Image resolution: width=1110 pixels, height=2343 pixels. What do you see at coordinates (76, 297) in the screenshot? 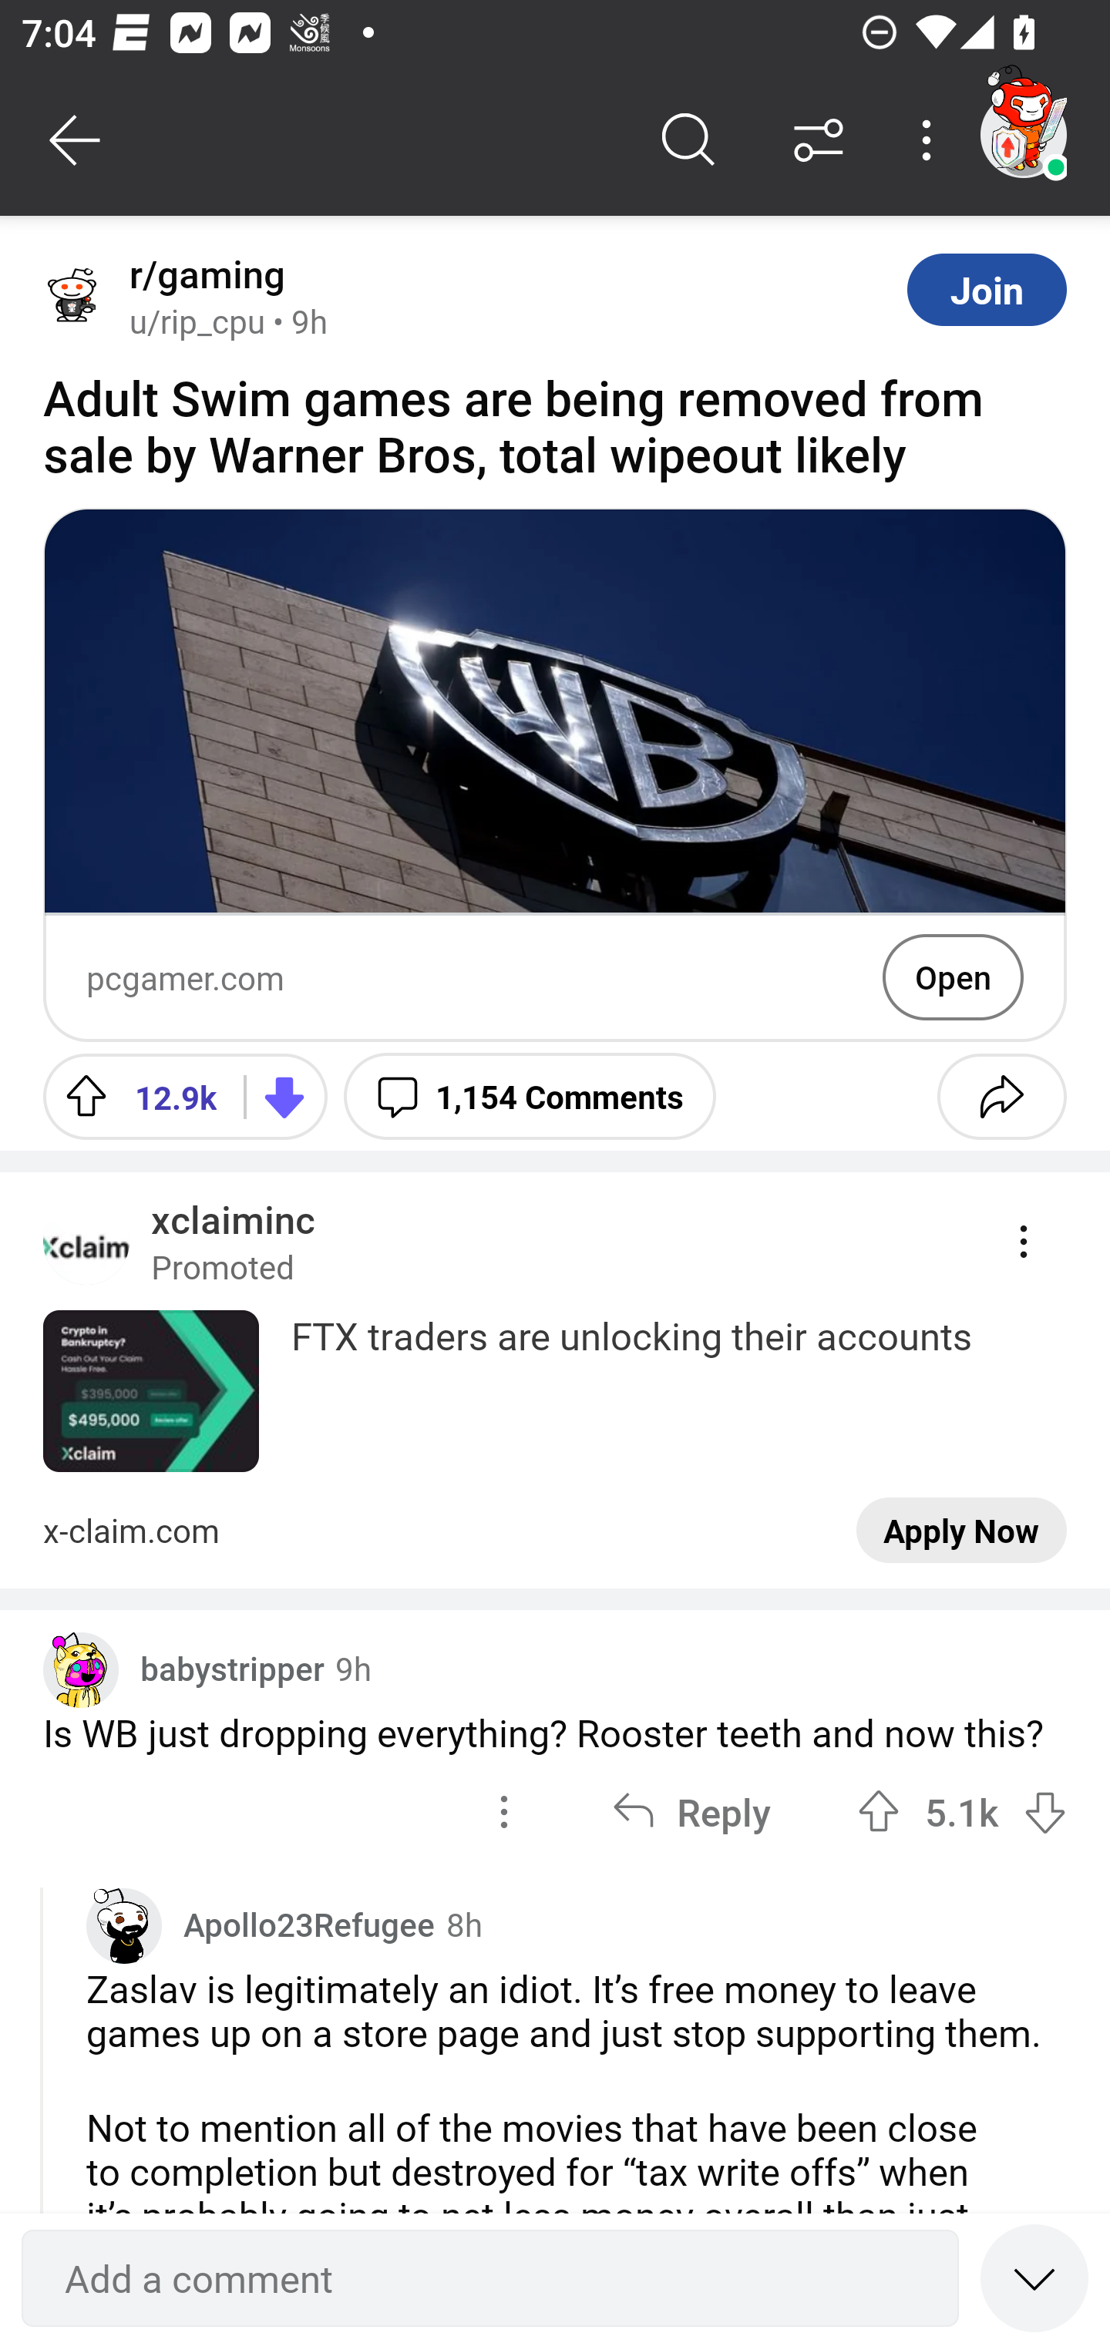
I see `Avatar` at bounding box center [76, 297].